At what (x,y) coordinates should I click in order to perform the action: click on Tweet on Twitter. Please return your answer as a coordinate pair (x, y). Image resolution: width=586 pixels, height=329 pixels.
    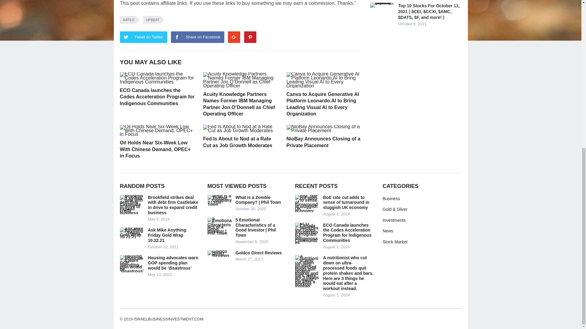
    Looking at the image, I should click on (143, 37).